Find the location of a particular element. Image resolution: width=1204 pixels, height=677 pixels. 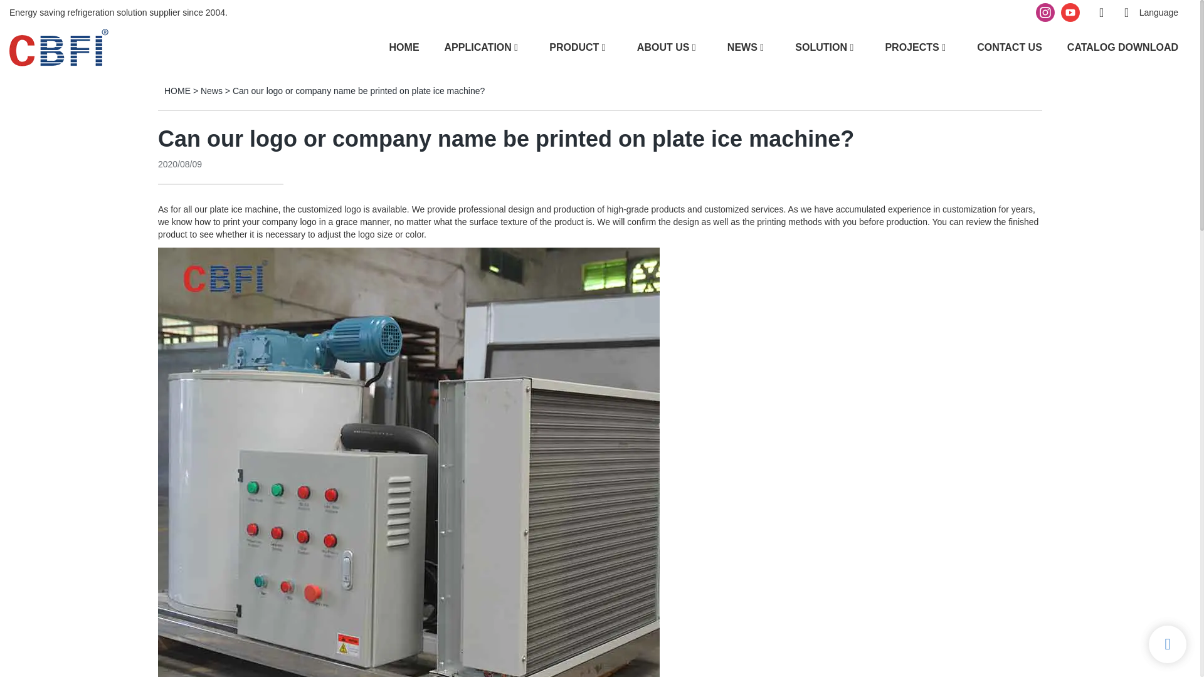

PRODUCT is located at coordinates (573, 46).